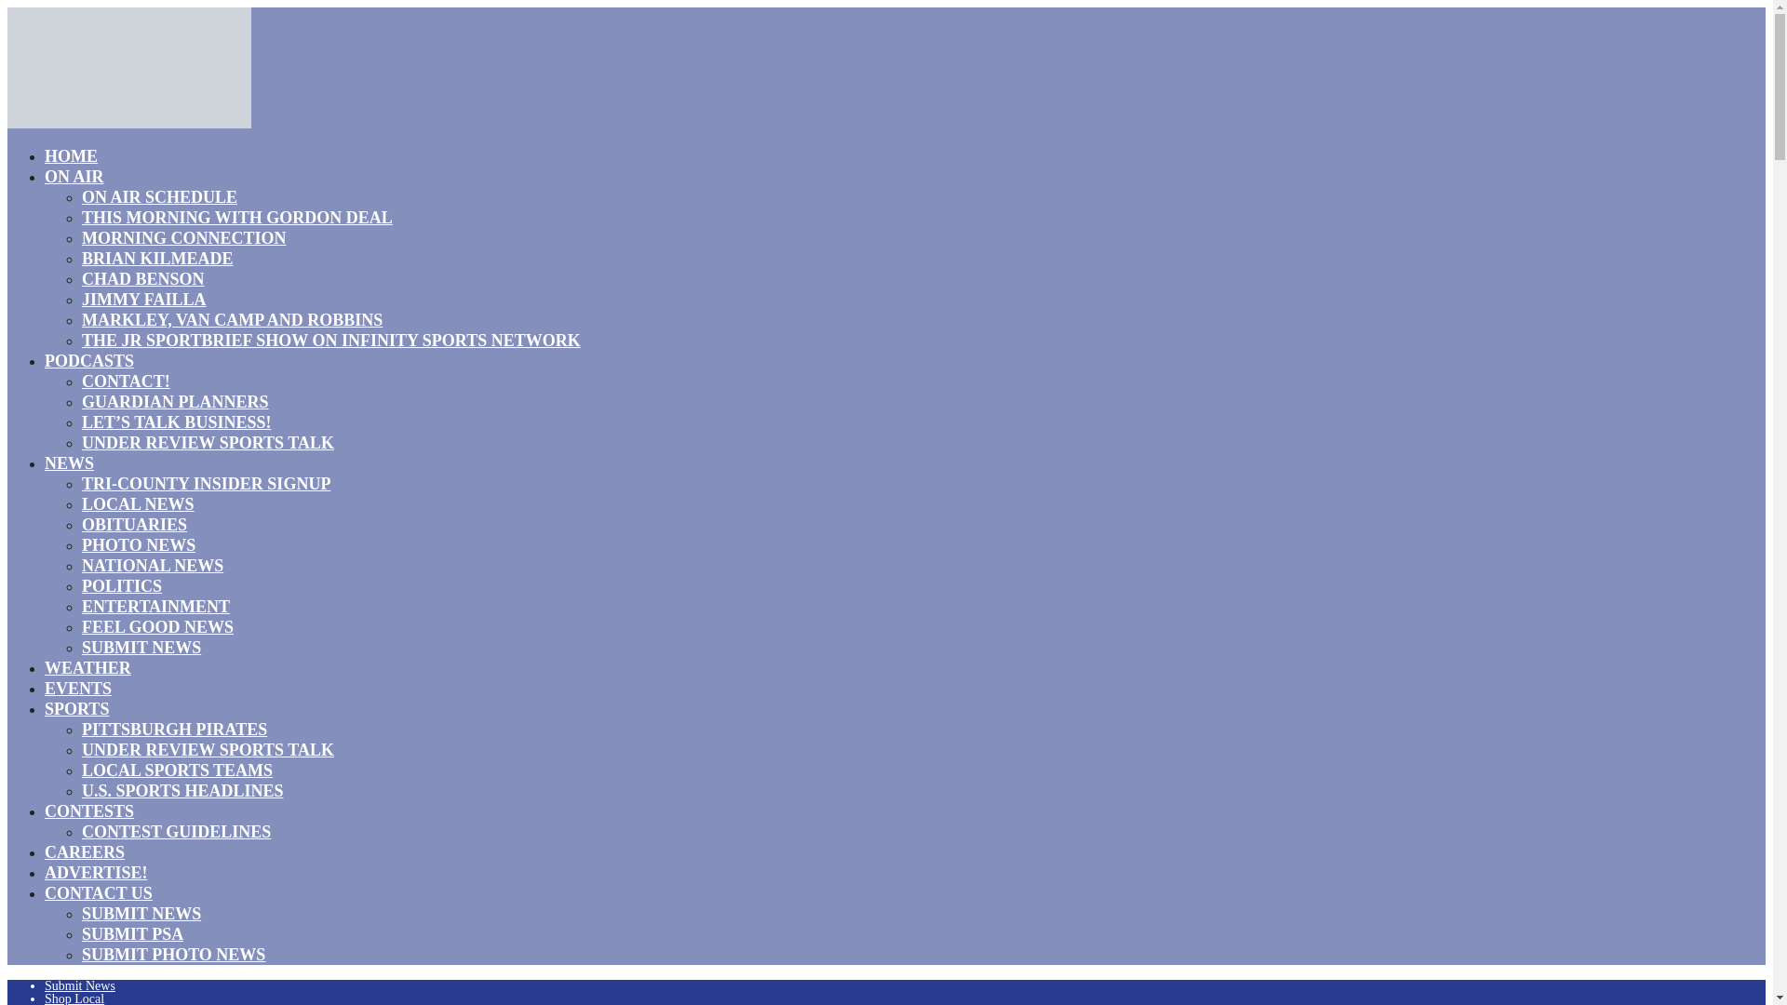  What do you see at coordinates (207, 484) in the screenshot?
I see `TRI-COUNTY INSIDER SIGNUP` at bounding box center [207, 484].